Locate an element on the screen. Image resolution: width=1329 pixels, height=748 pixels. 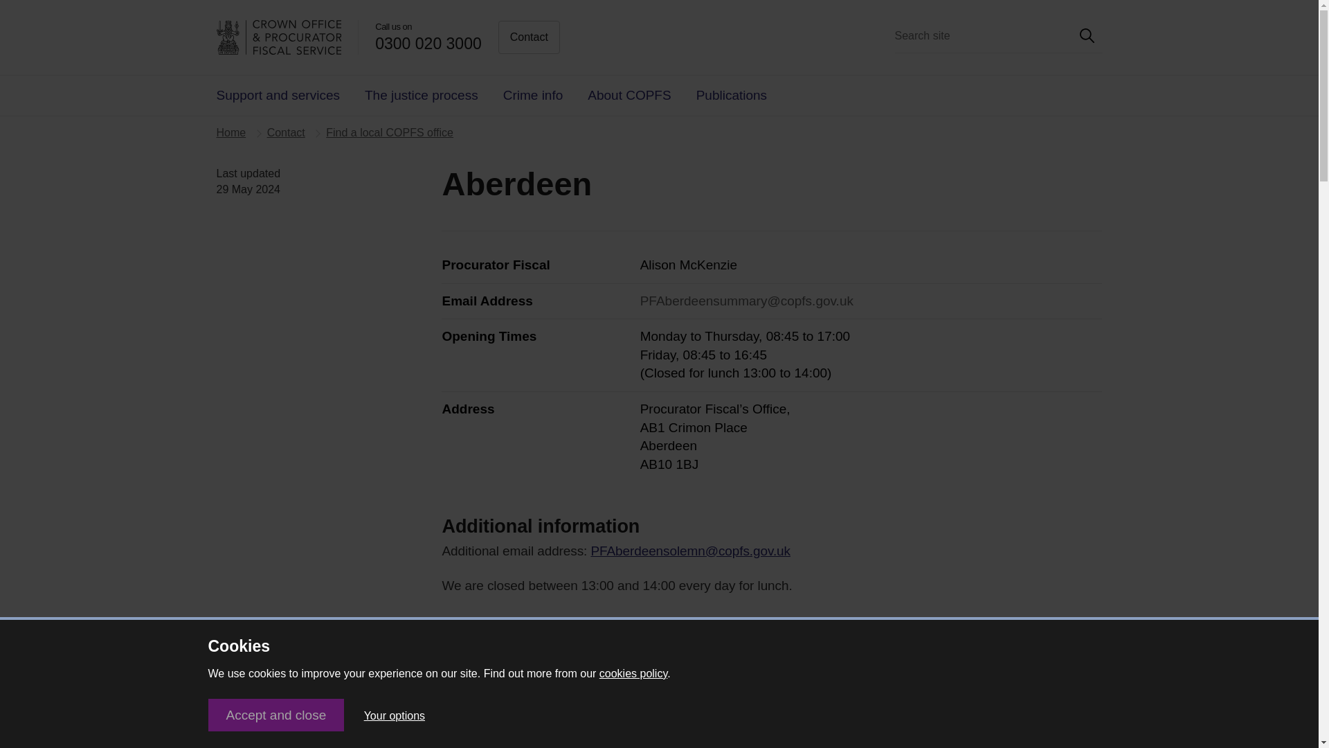
Contact is located at coordinates (286, 132).